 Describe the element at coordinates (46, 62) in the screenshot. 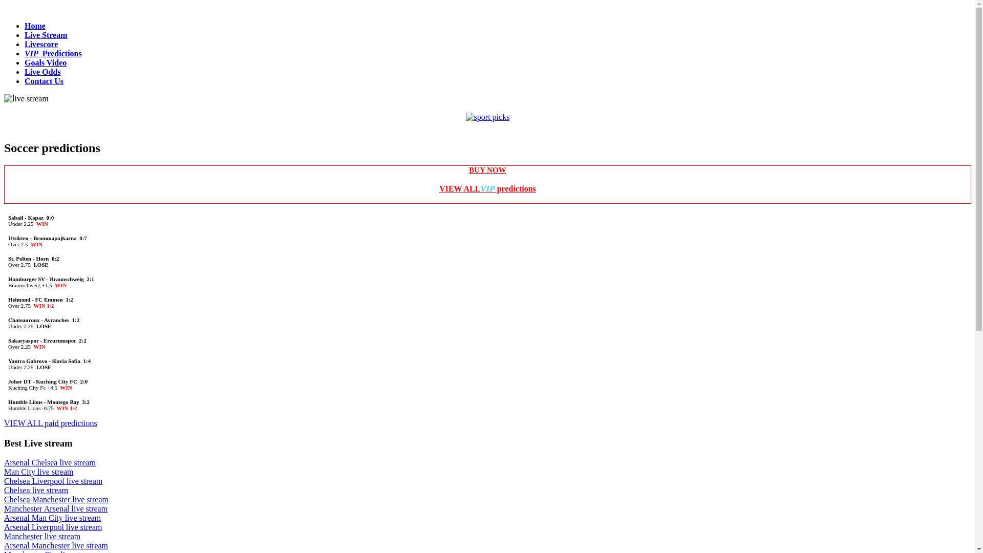

I see `Goals Video` at that location.